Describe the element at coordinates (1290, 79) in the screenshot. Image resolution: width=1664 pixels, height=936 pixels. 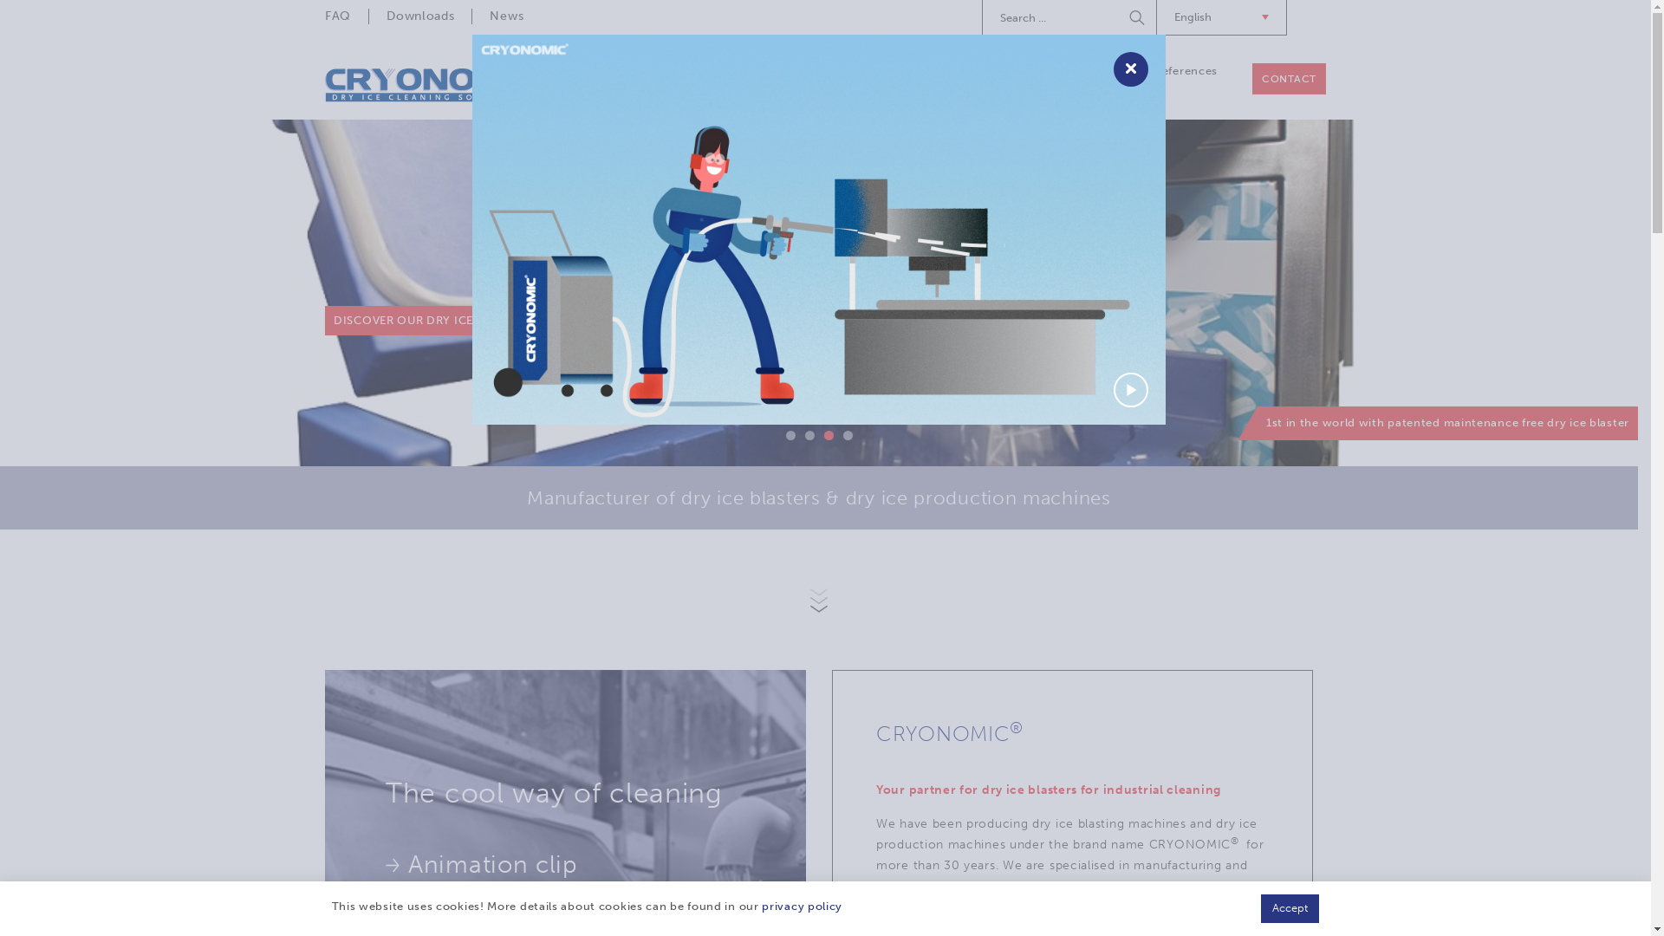
I see `CONTACT` at that location.